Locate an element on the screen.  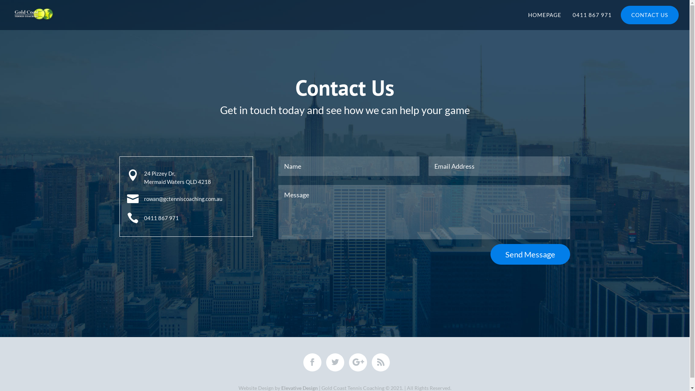
HOMEPAGE is located at coordinates (545, 15).